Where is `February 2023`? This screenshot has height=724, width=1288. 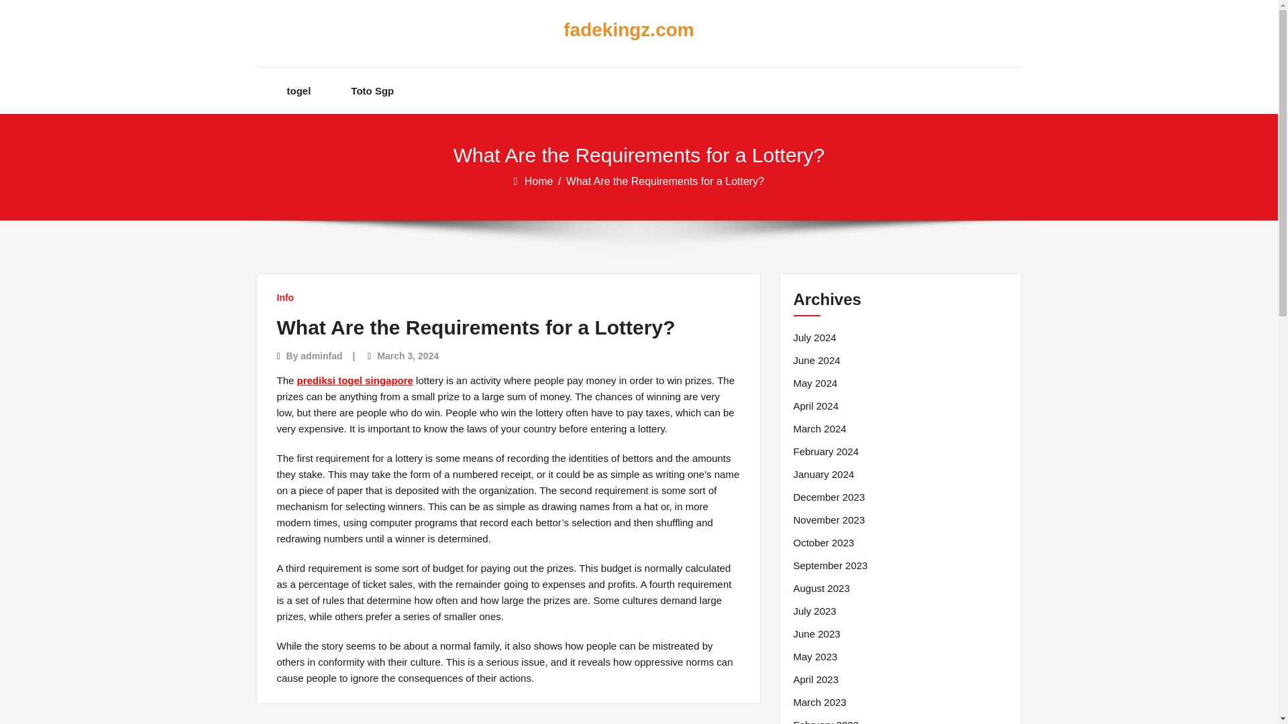
February 2023 is located at coordinates (826, 721).